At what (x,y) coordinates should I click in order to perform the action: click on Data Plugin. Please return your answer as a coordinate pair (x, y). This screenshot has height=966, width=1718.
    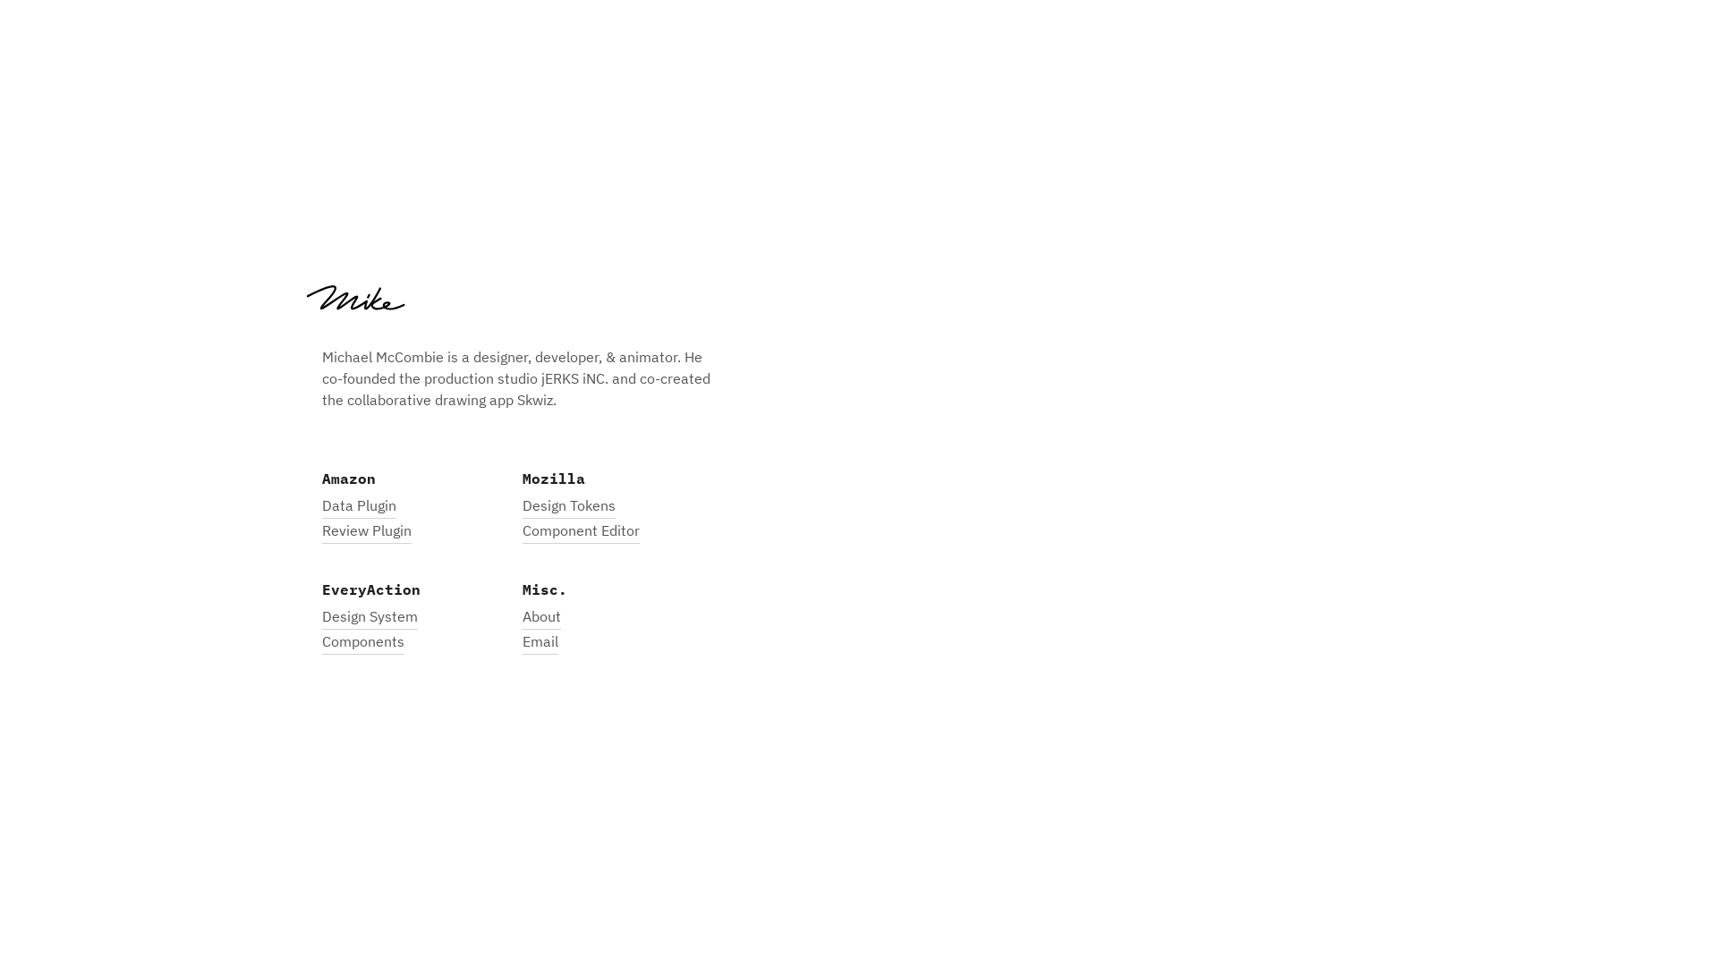
    Looking at the image, I should click on (360, 505).